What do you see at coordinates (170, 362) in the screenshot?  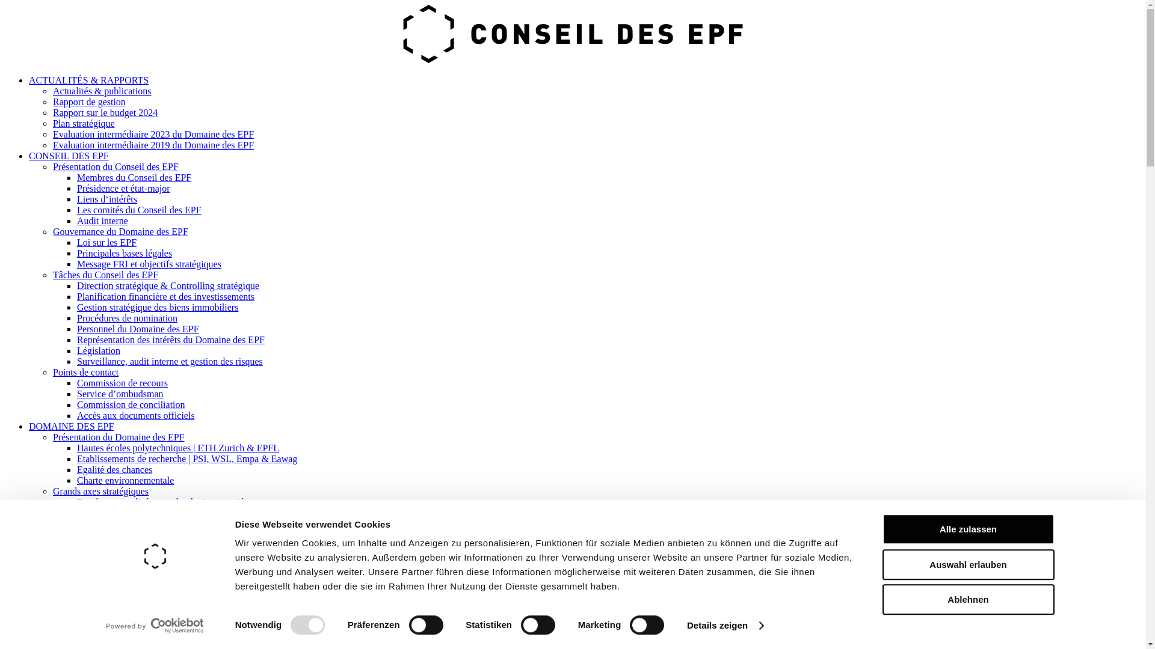 I see `Surveillance, audit interne et gestion des risques` at bounding box center [170, 362].